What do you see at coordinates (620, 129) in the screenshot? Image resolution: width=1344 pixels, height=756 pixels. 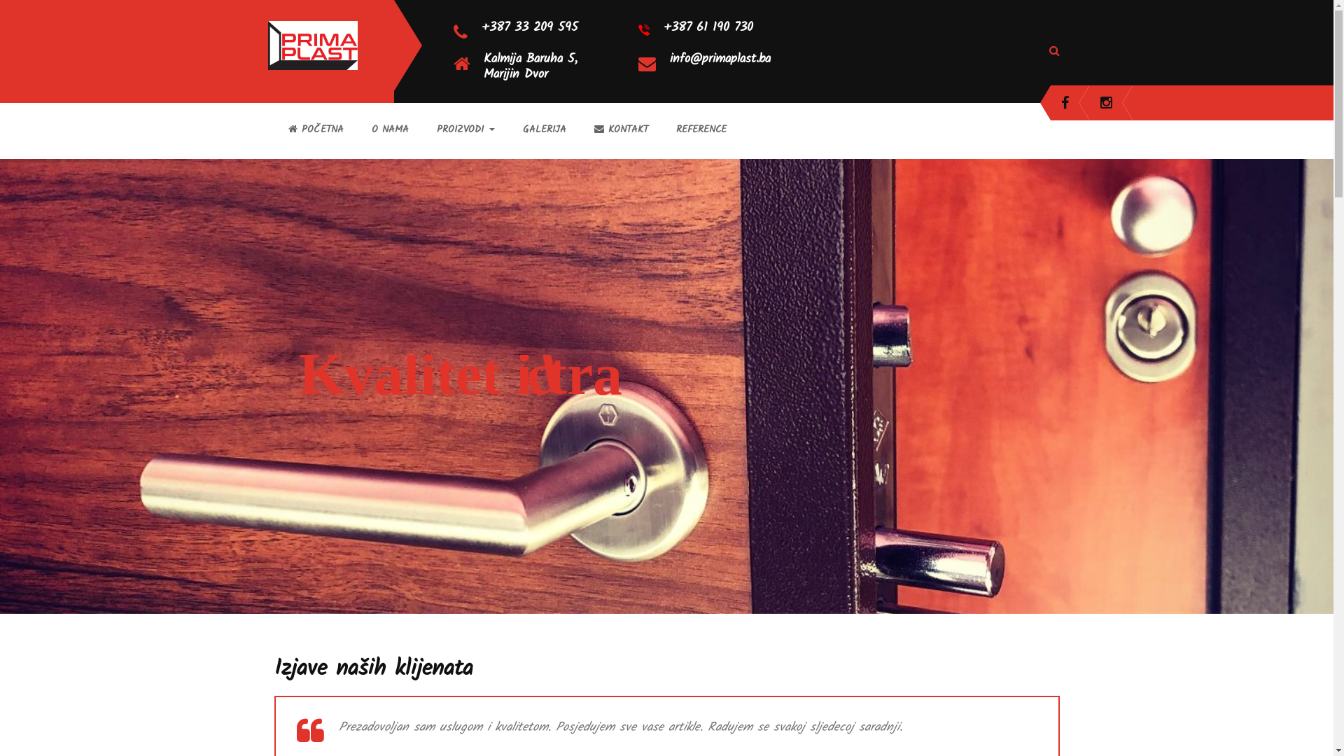 I see `KONTAKT` at bounding box center [620, 129].